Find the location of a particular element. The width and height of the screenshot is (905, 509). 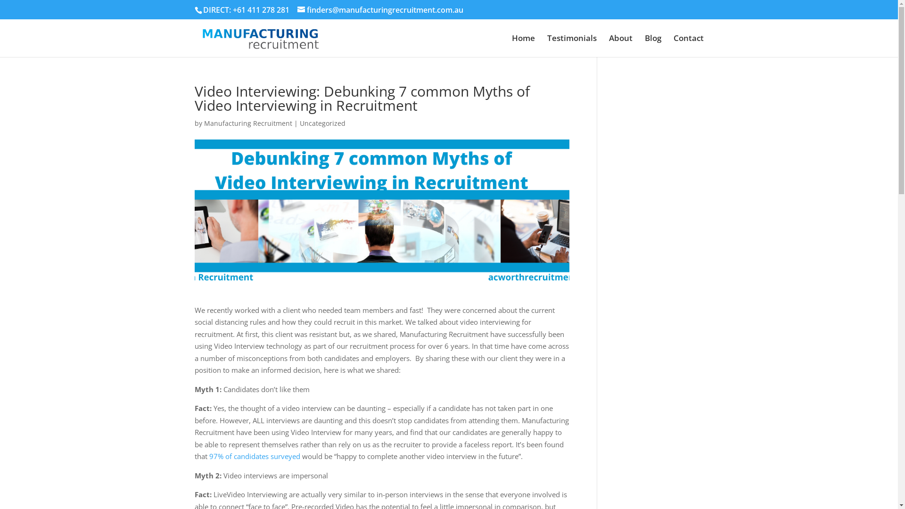

Manufacturing Recruitment is located at coordinates (248, 123).